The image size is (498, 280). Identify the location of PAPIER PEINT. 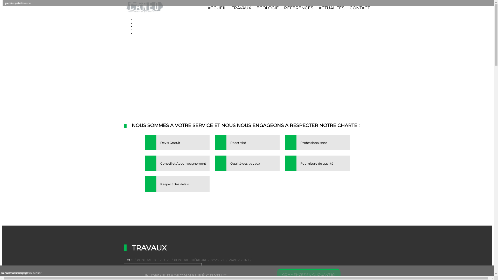
(239, 260).